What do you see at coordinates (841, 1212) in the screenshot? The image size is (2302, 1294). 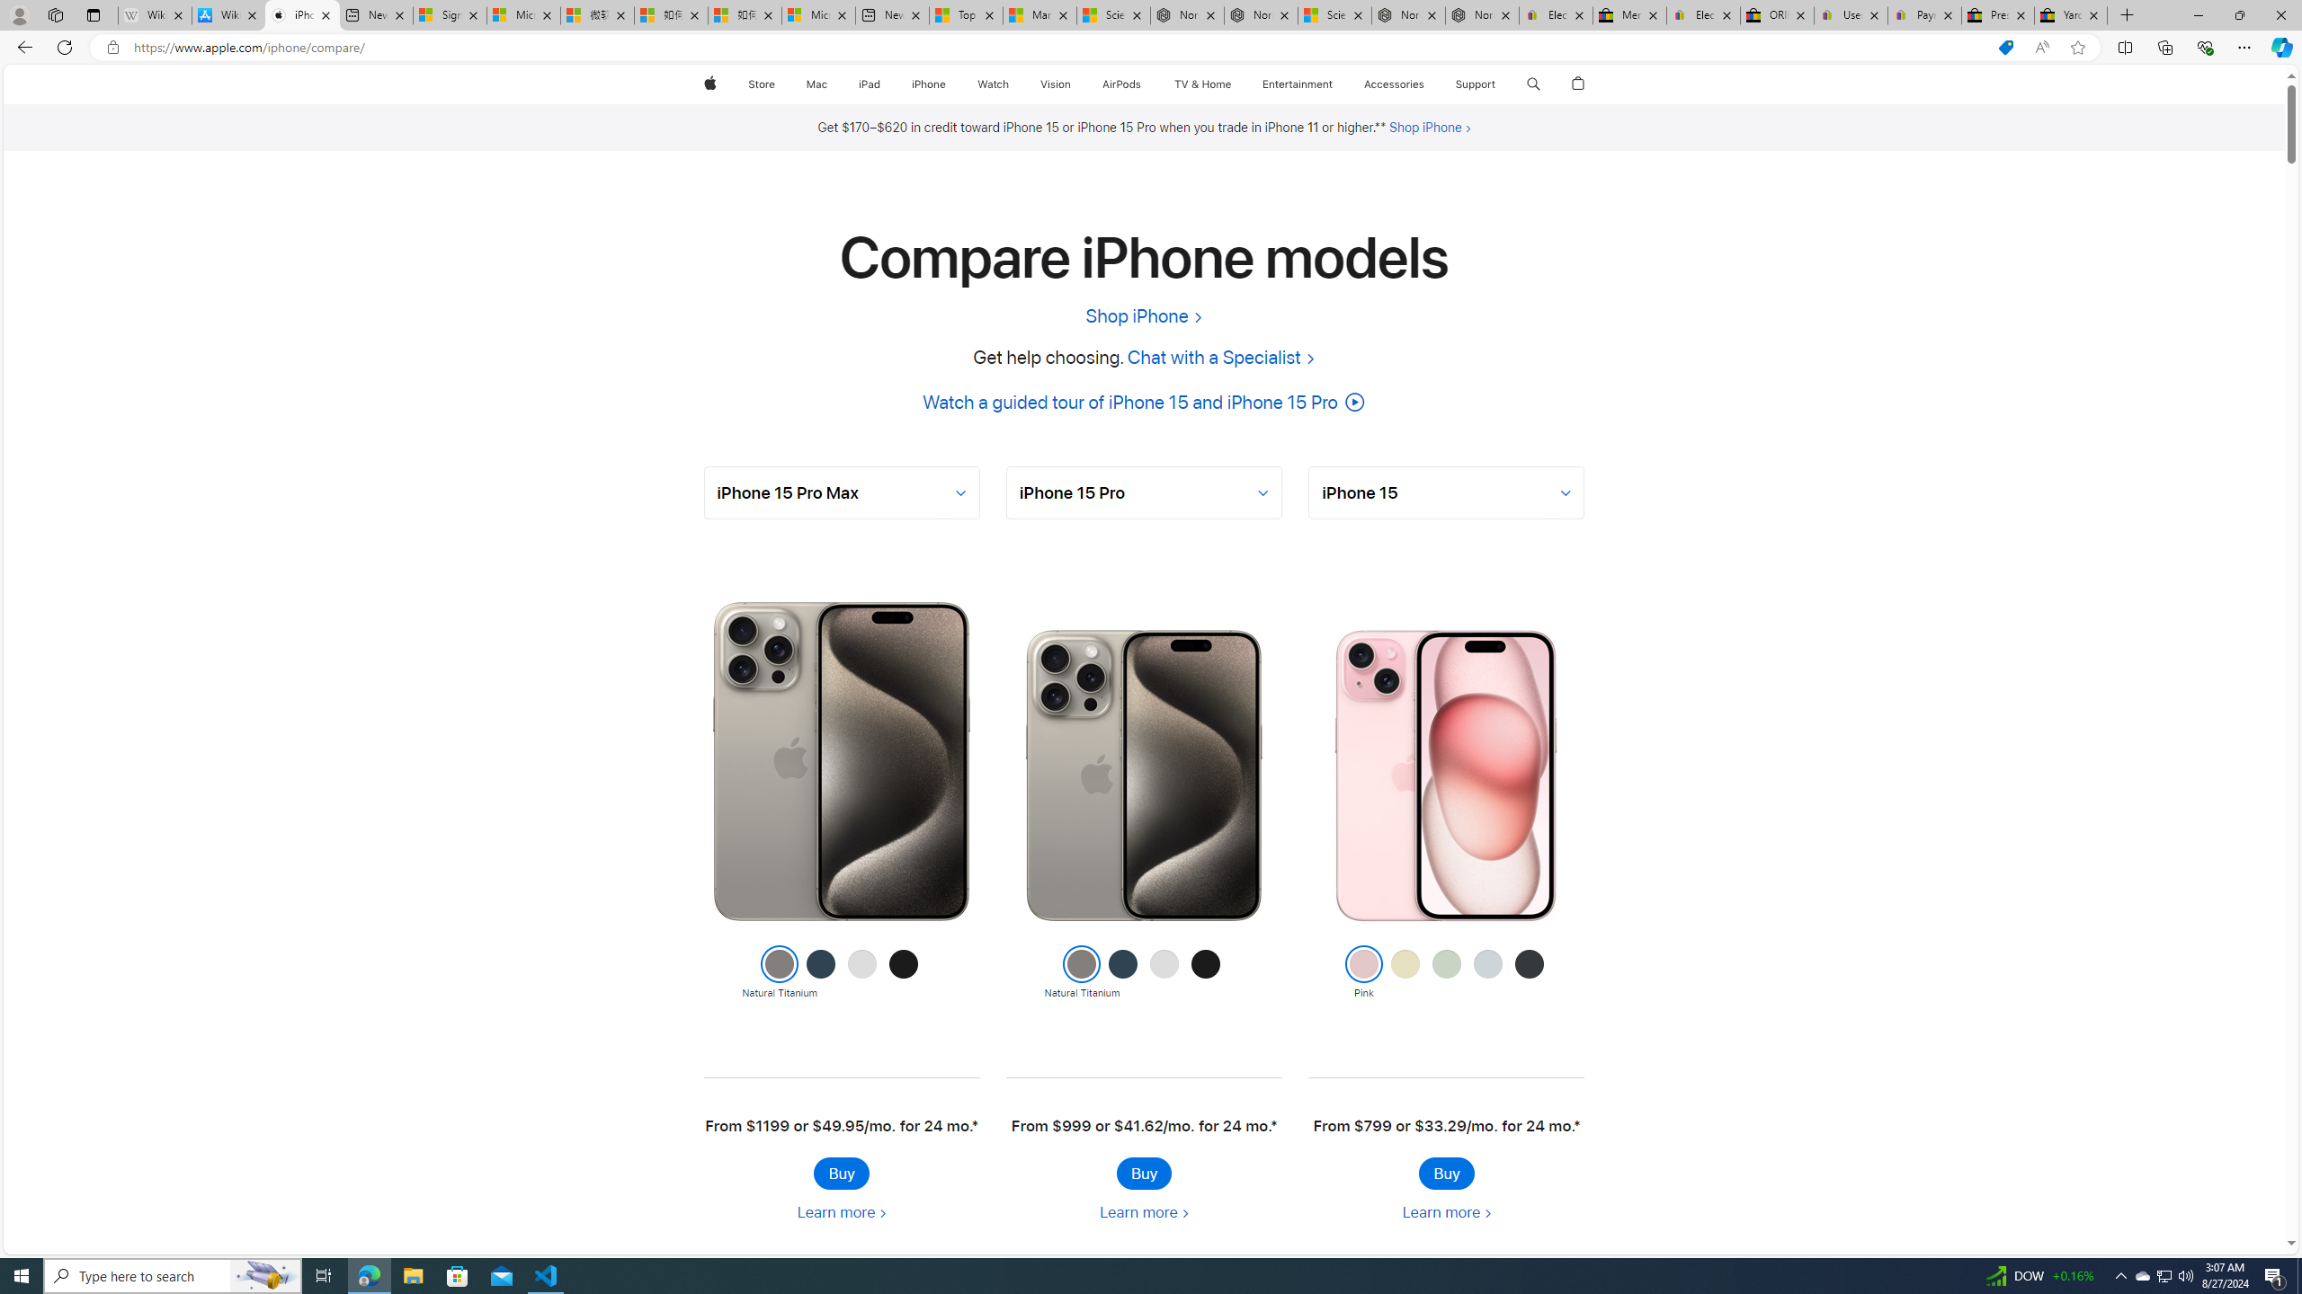 I see `Learn more about iPhone 15 Pro Max` at bounding box center [841, 1212].